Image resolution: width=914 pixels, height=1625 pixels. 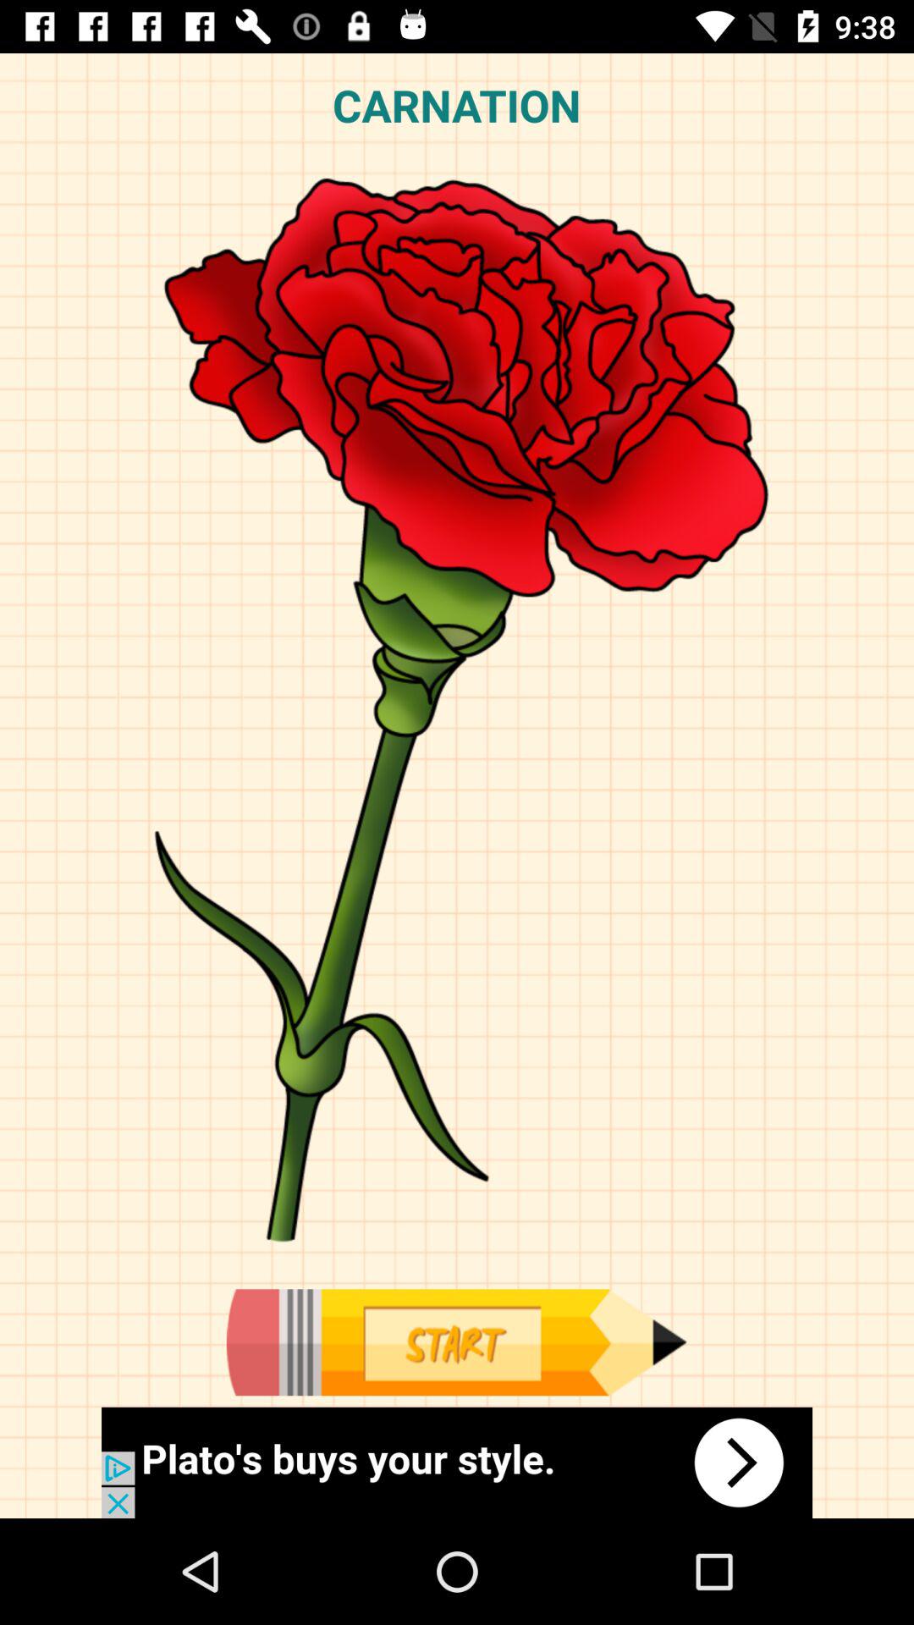 I want to click on start drawing, so click(x=456, y=1342).